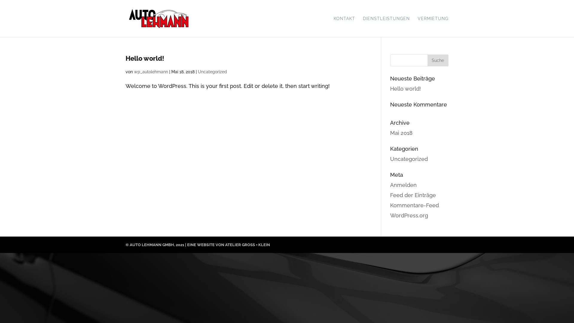  Describe the element at coordinates (405, 89) in the screenshot. I see `Hello world!` at that location.